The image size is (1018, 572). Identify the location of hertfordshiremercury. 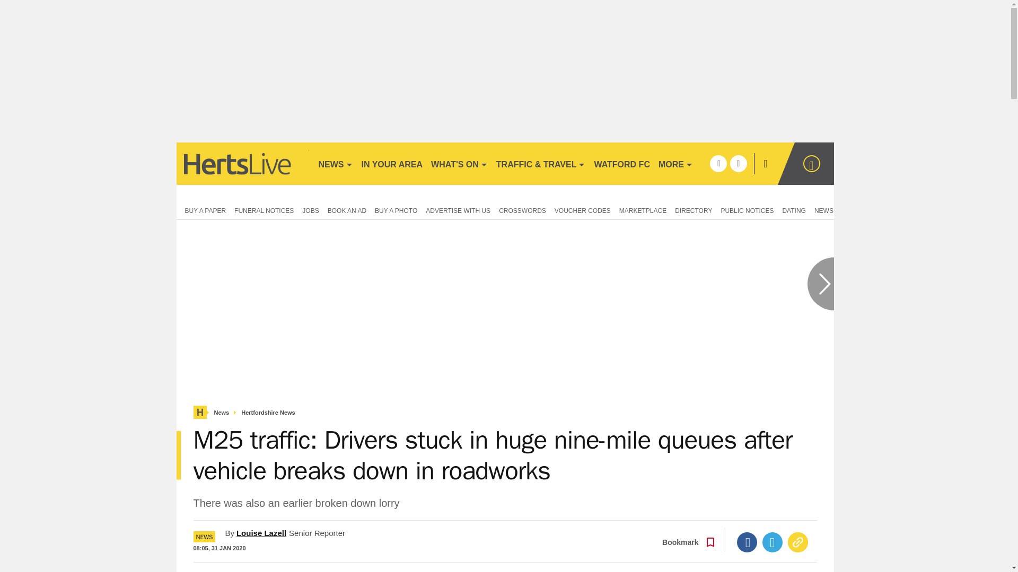
(242, 163).